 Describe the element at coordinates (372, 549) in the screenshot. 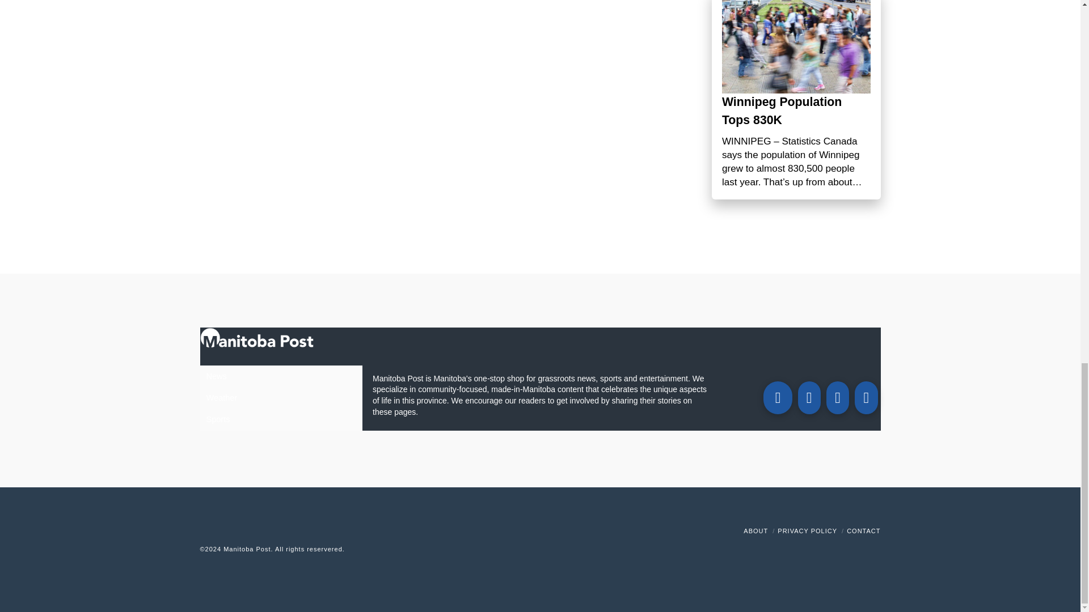

I see `FooterWhite` at that location.